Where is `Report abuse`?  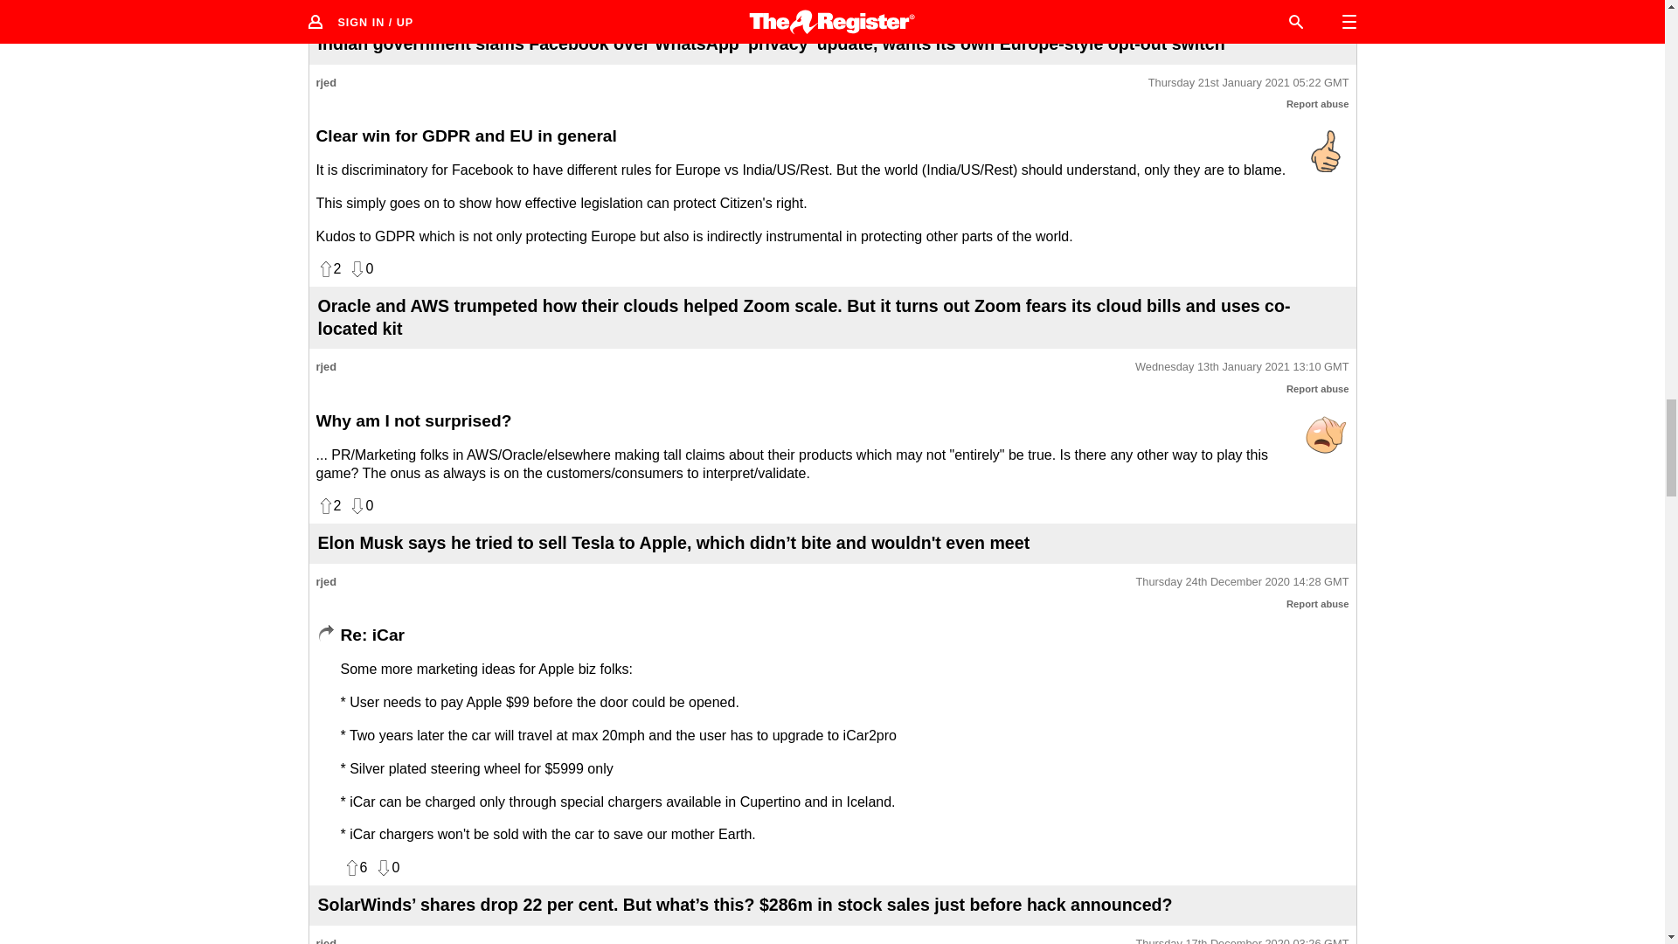 Report abuse is located at coordinates (1318, 388).